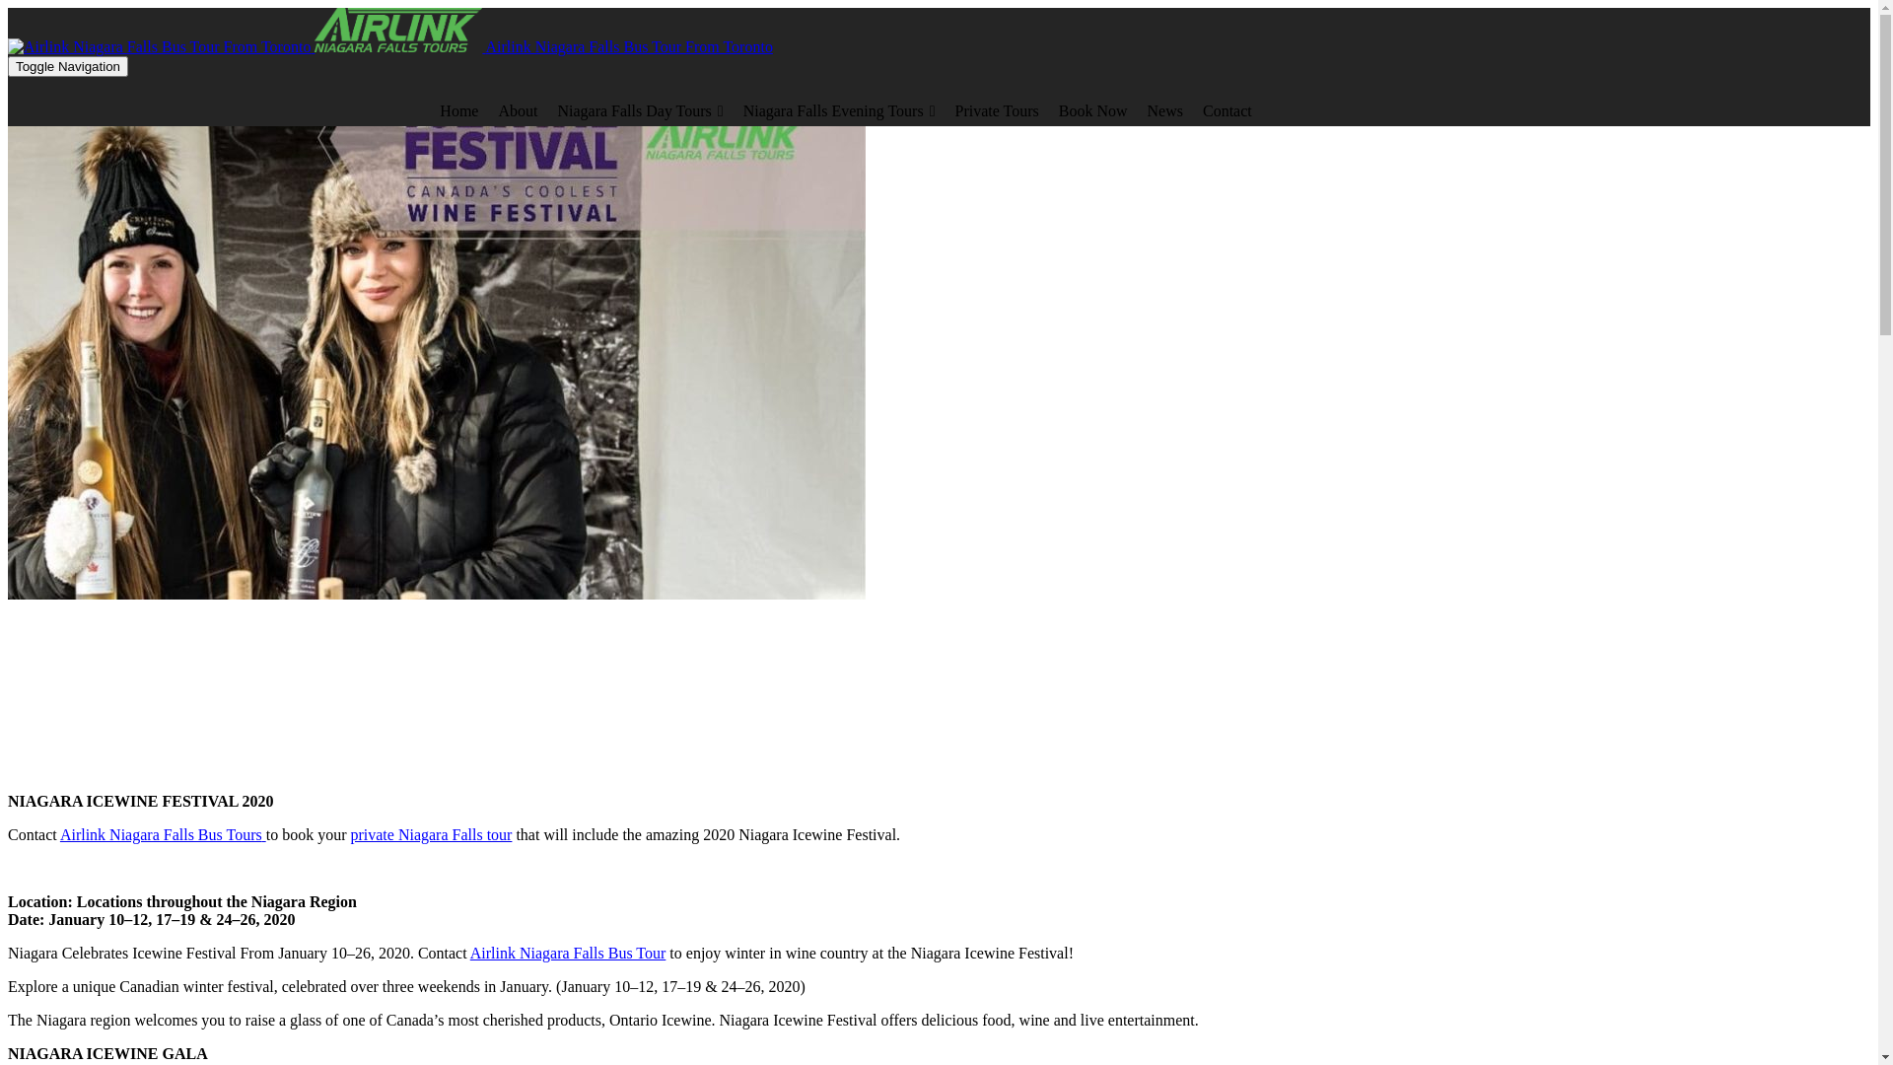  Describe the element at coordinates (68, 66) in the screenshot. I see `Toggle Navigation` at that location.